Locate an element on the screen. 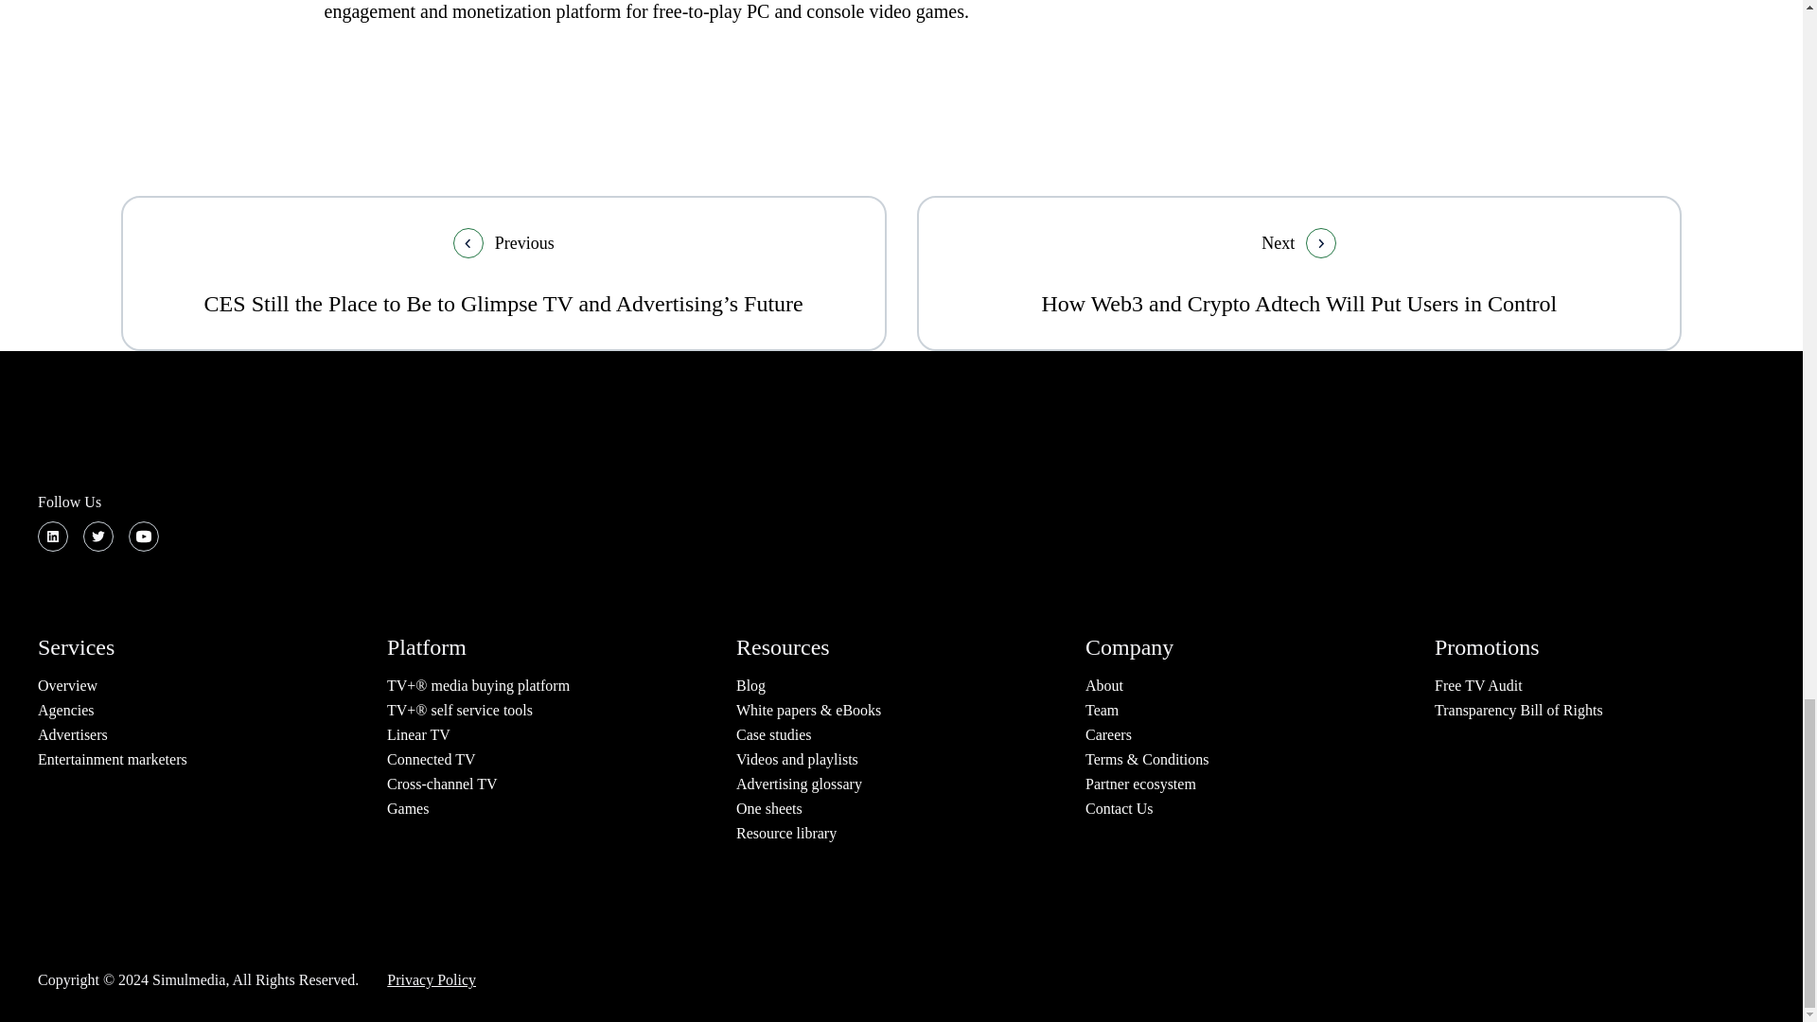 This screenshot has width=1817, height=1022. Team is located at coordinates (1102, 710).